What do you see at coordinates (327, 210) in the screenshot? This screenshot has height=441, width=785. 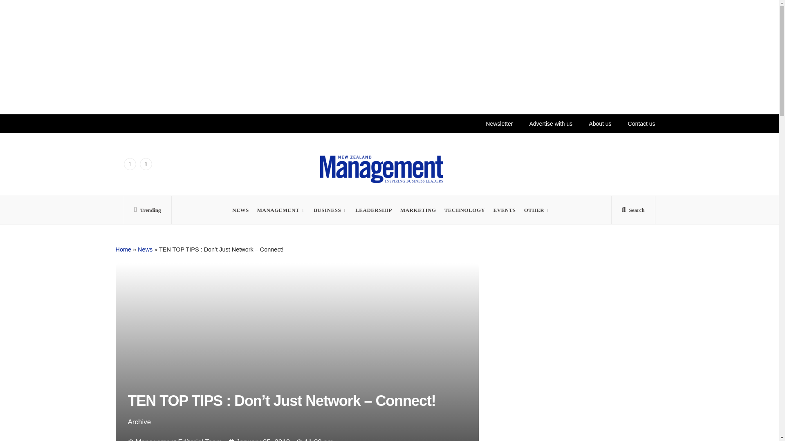 I see `BUSINESS` at bounding box center [327, 210].